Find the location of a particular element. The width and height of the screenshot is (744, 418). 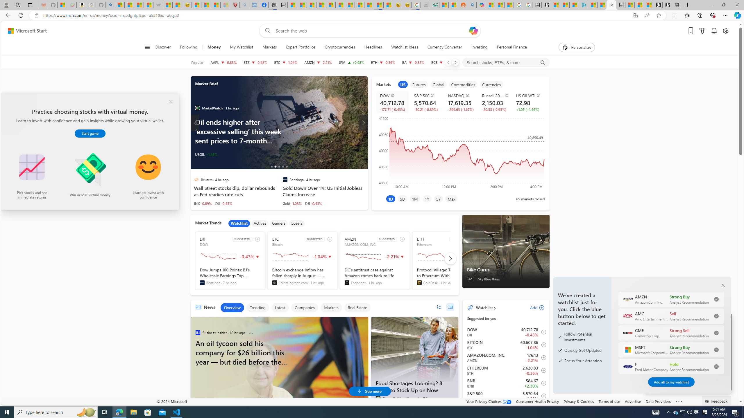

Class: oneFooter_seeMore-DS-EntryPoint1-1 is located at coordinates (679, 401).